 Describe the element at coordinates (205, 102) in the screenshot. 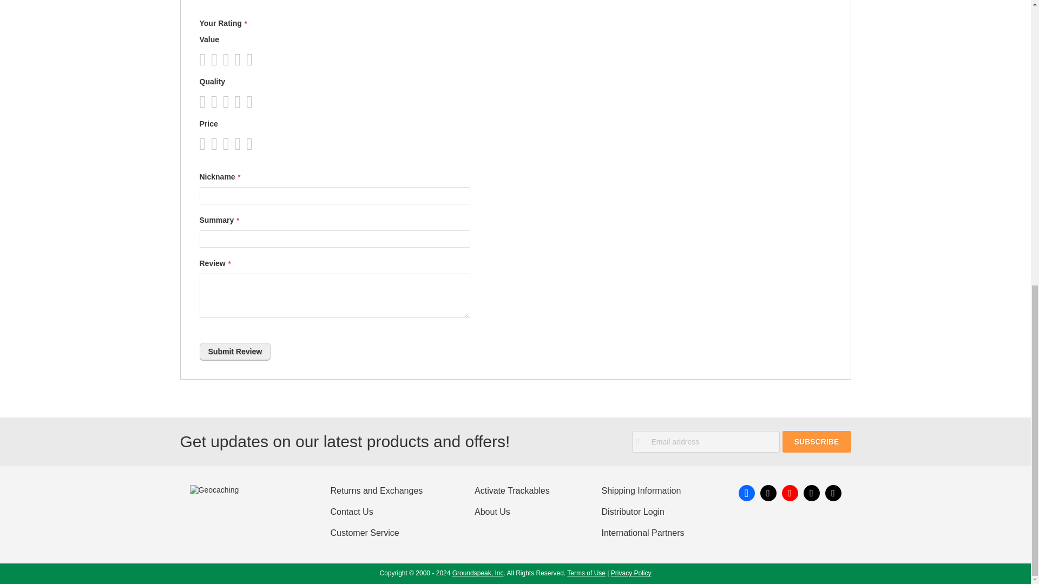

I see `1 star` at that location.